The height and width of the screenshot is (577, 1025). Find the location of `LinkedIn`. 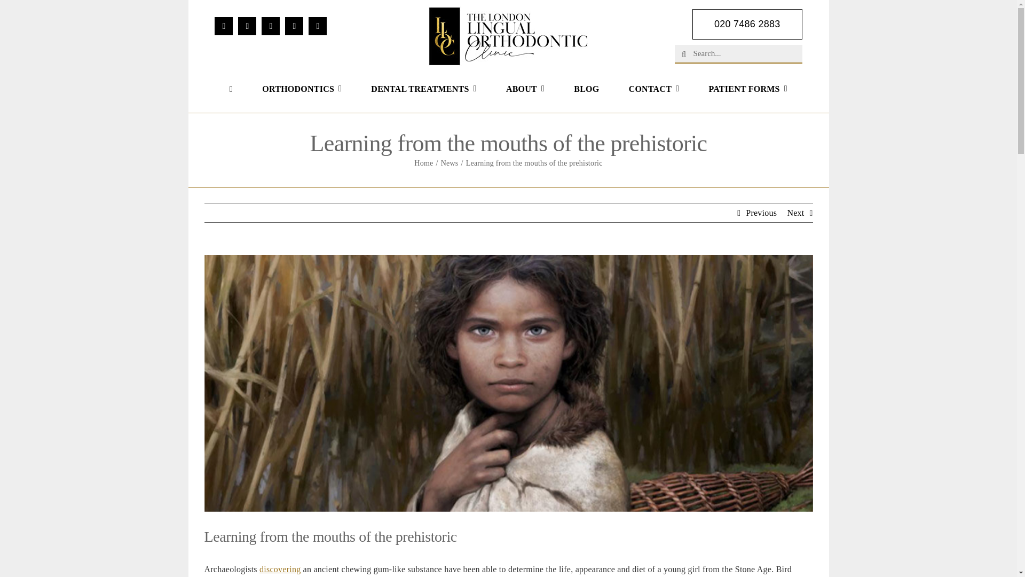

LinkedIn is located at coordinates (317, 26).